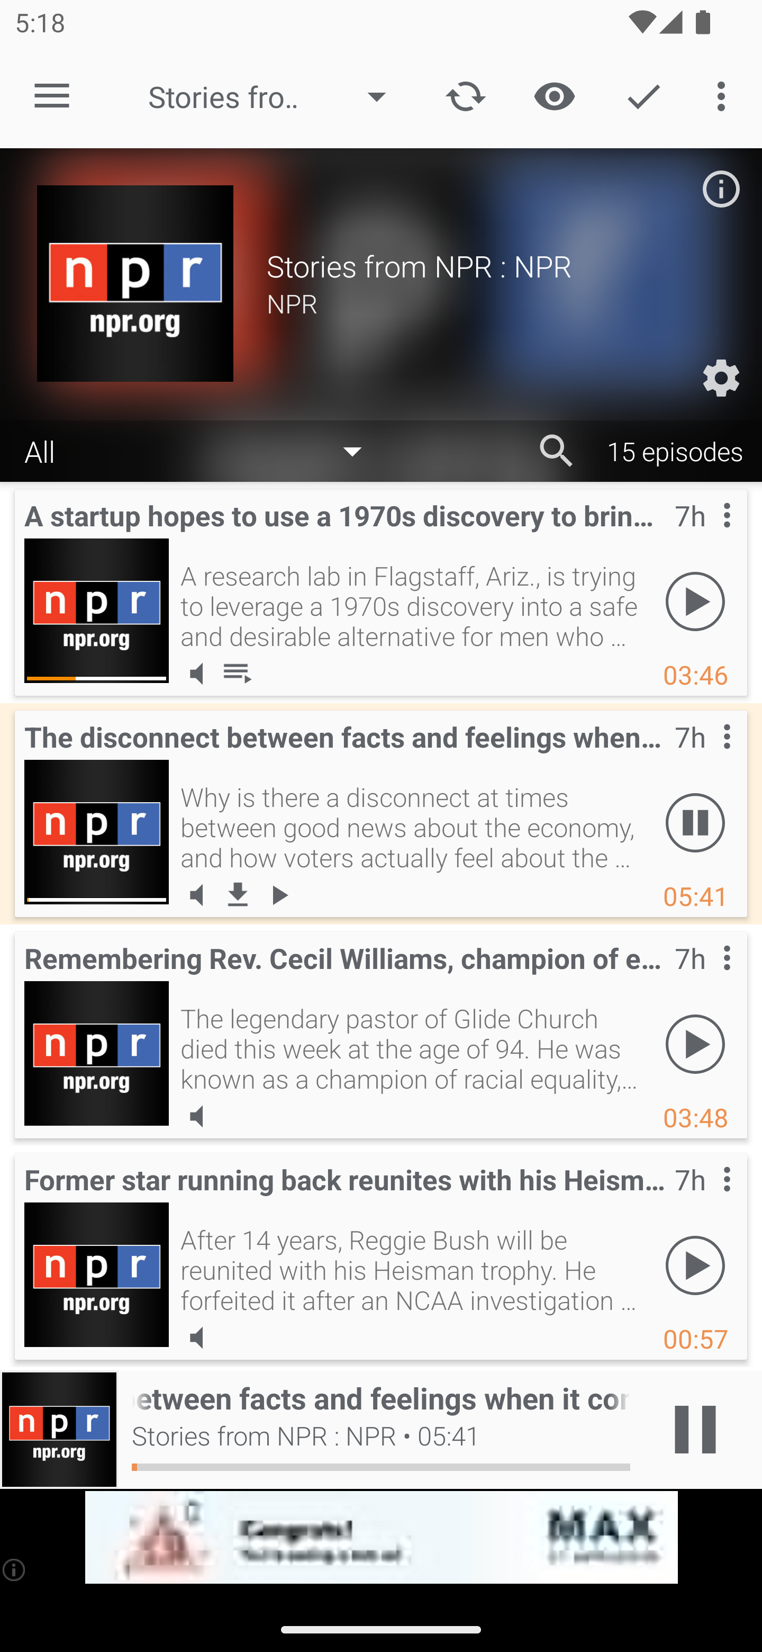 This screenshot has height=1652, width=762. Describe the element at coordinates (554, 95) in the screenshot. I see `Show / Hide played content` at that location.